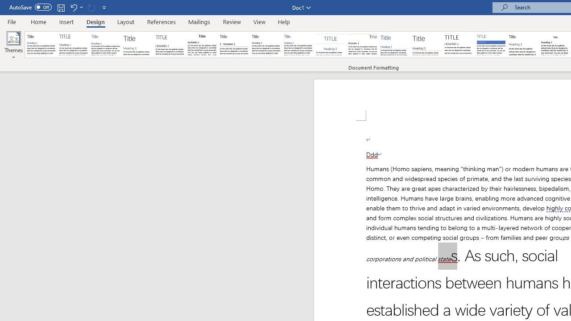  What do you see at coordinates (13, 45) in the screenshot?
I see `Themes` at bounding box center [13, 45].